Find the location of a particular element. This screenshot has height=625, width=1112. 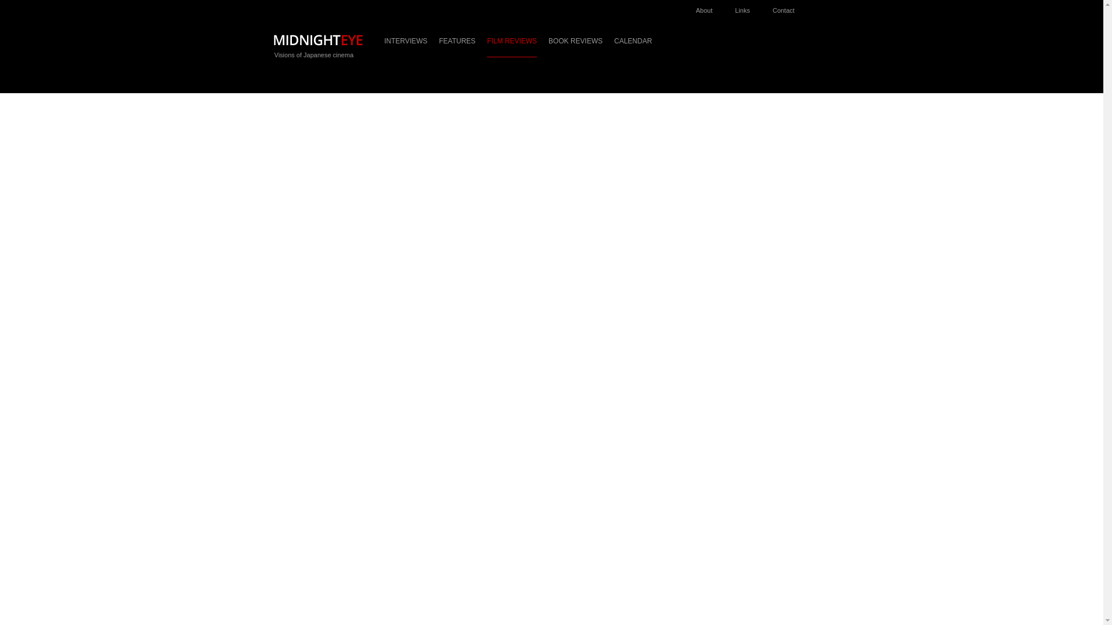

INTERVIEWS is located at coordinates (405, 46).